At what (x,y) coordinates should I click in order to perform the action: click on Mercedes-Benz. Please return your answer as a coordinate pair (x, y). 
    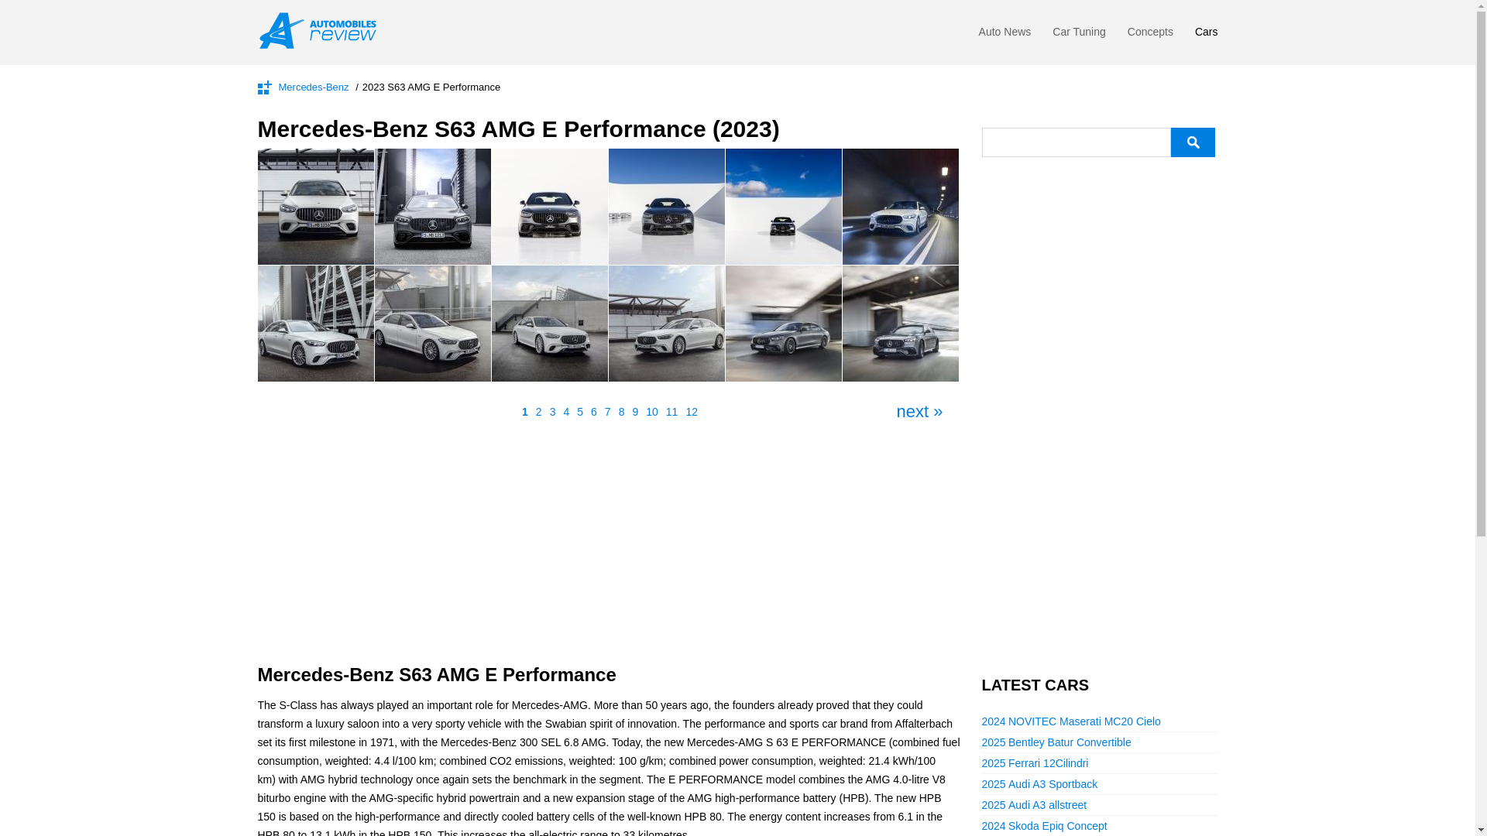
    Looking at the image, I should click on (314, 85).